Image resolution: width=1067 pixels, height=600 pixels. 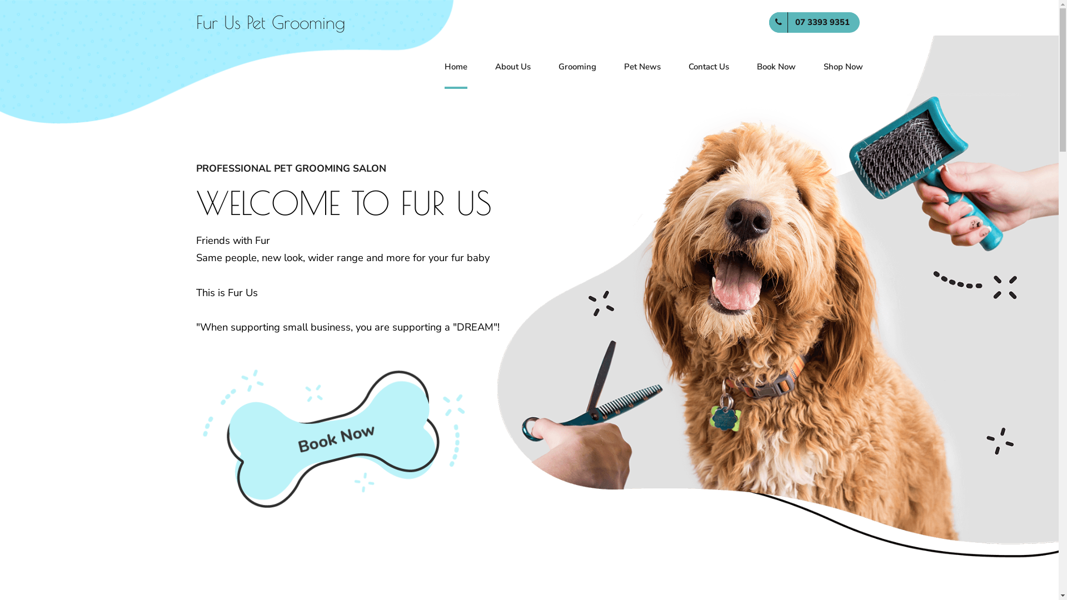 What do you see at coordinates (708, 67) in the screenshot?
I see `Contact Us` at bounding box center [708, 67].